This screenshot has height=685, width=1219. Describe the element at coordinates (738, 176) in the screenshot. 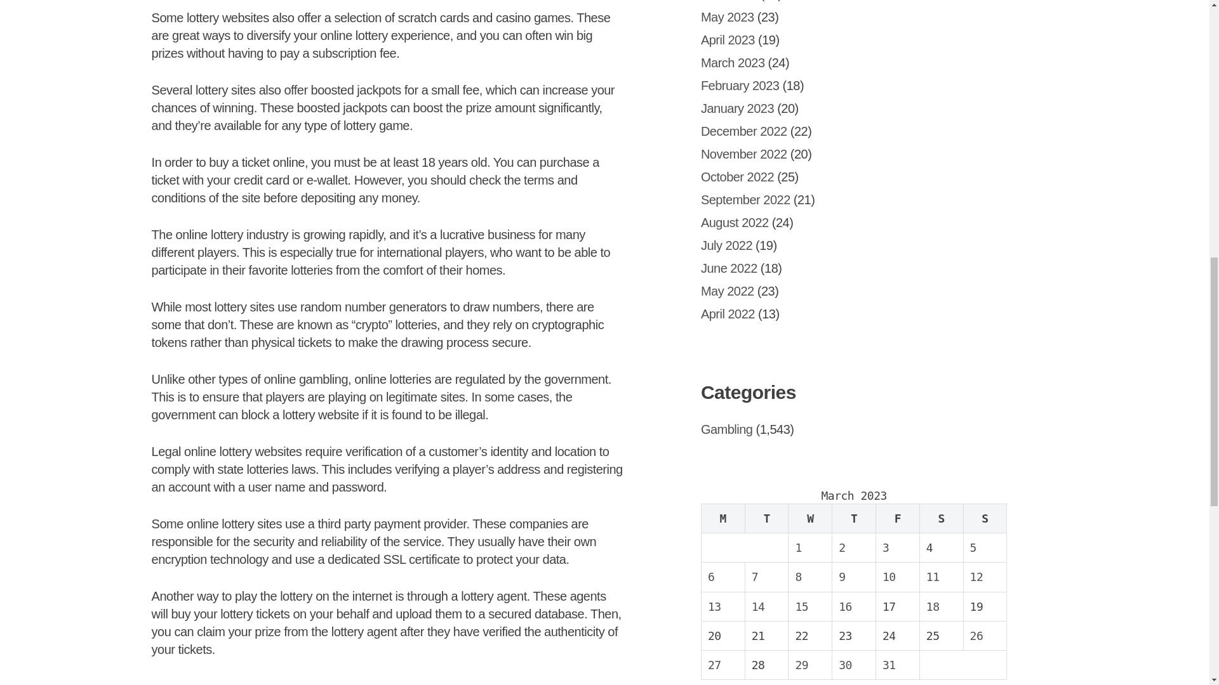

I see `October 2022` at that location.